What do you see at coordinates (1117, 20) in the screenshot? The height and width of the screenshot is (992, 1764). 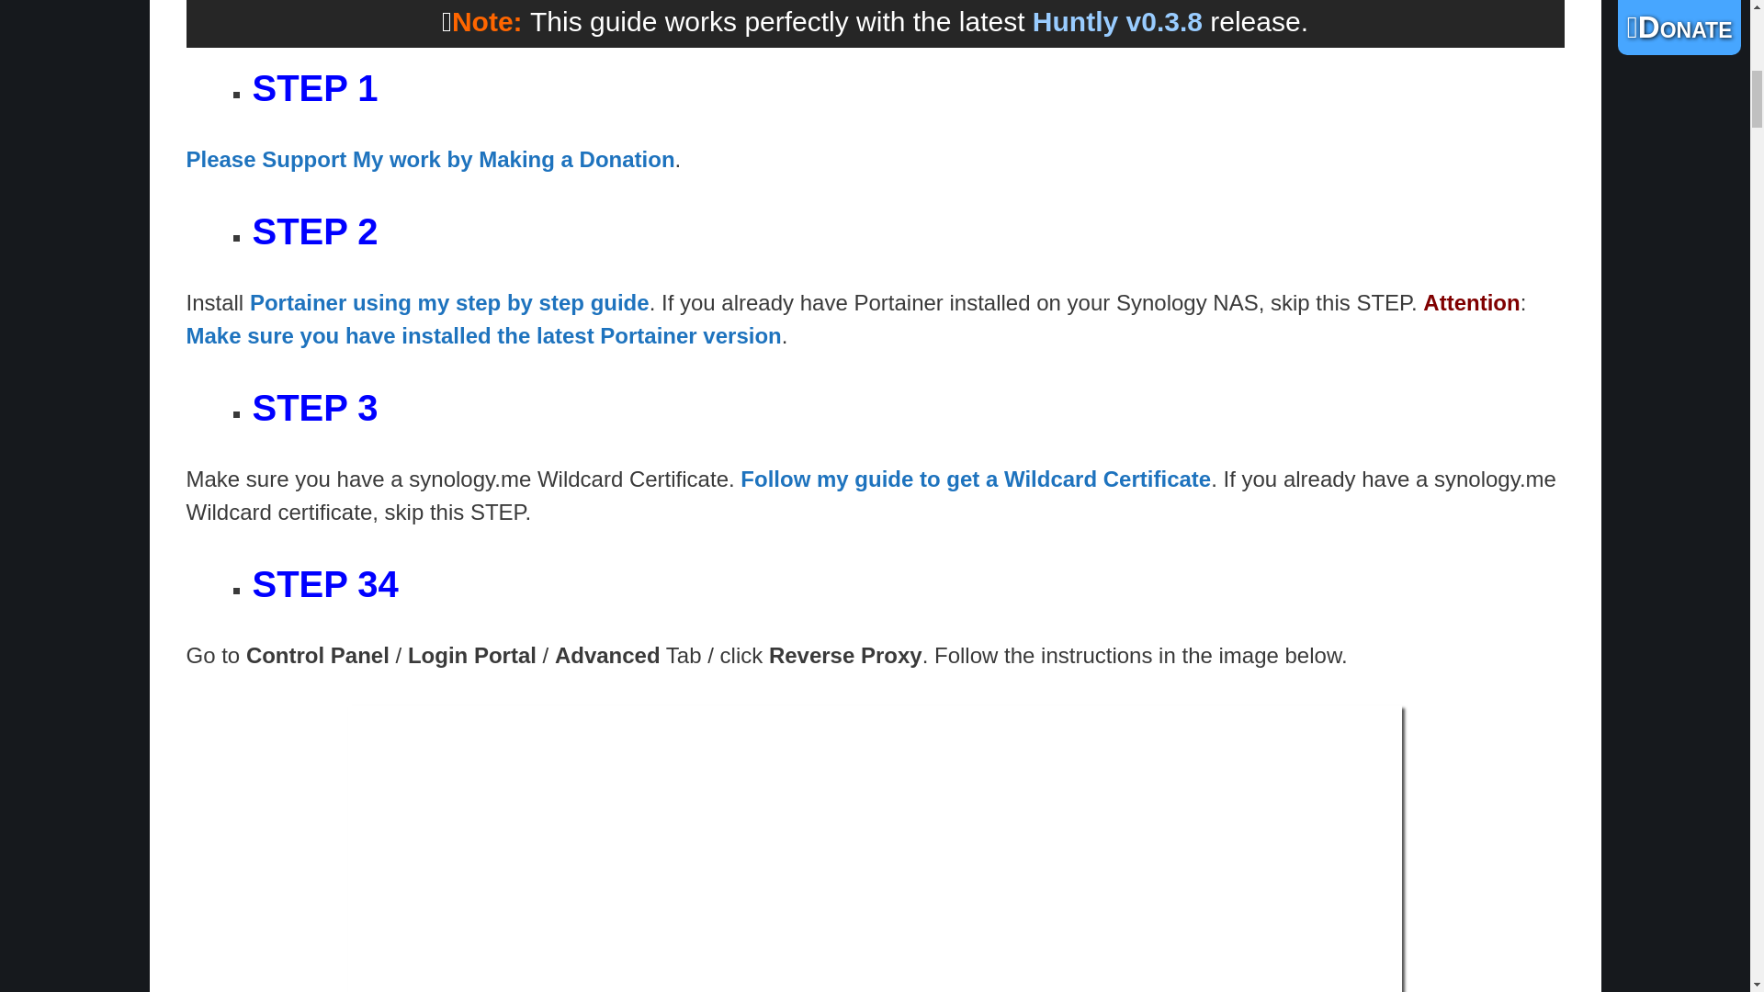 I see `Huntly v0.3.8` at bounding box center [1117, 20].